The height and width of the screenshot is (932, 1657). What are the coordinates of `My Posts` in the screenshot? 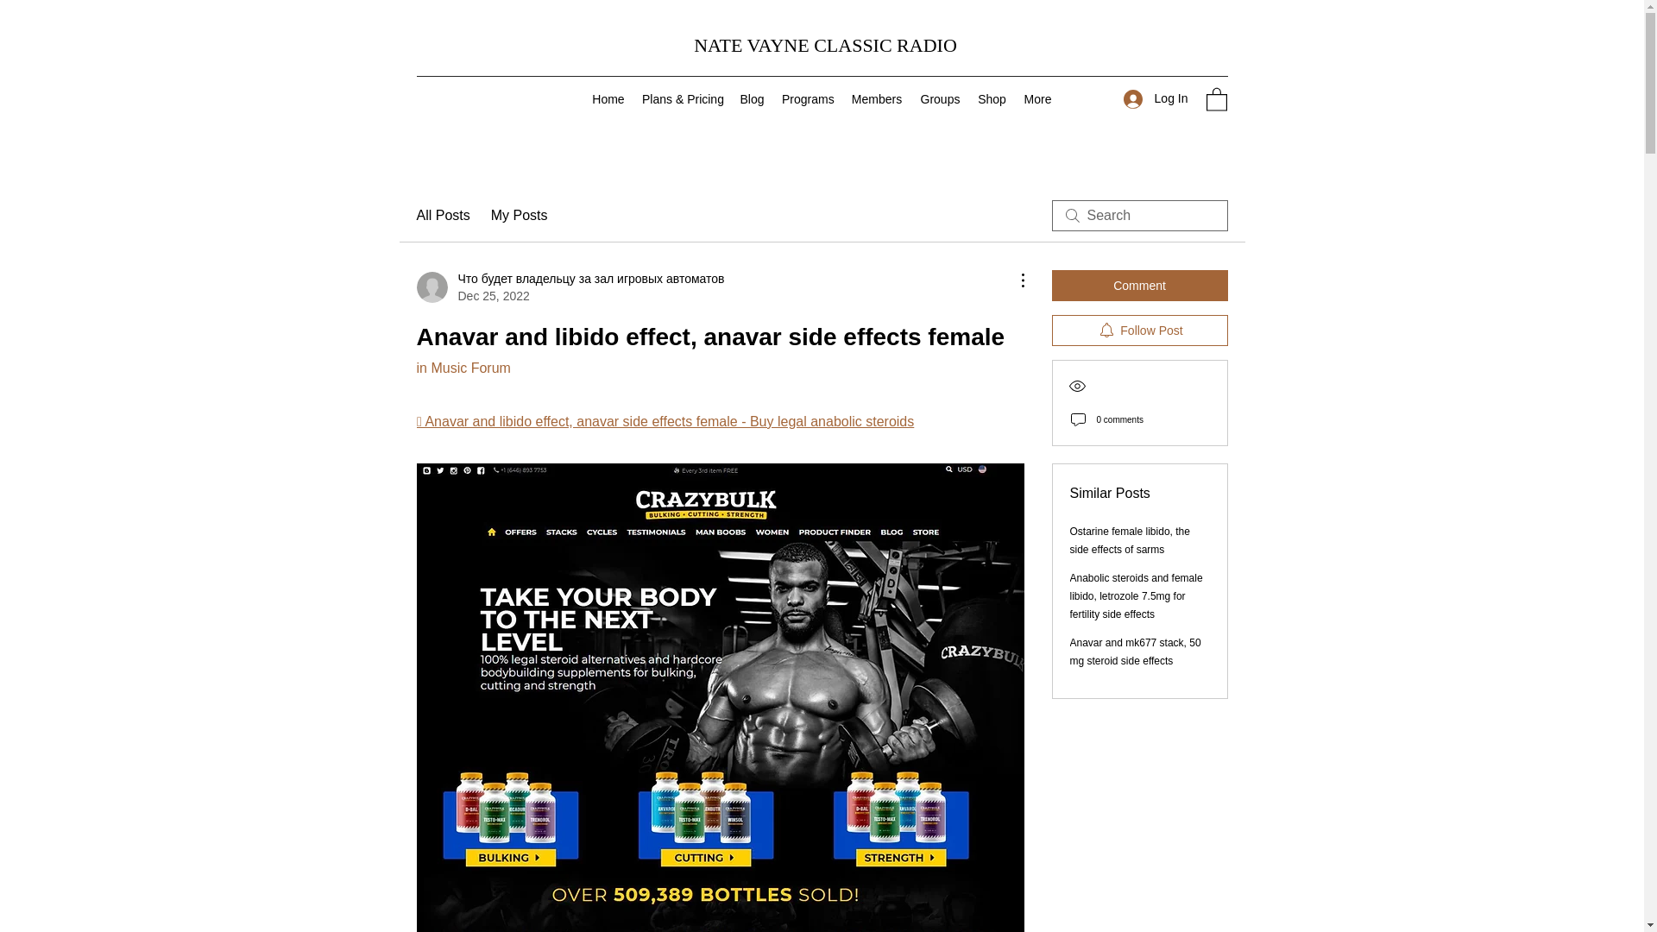 It's located at (520, 216).